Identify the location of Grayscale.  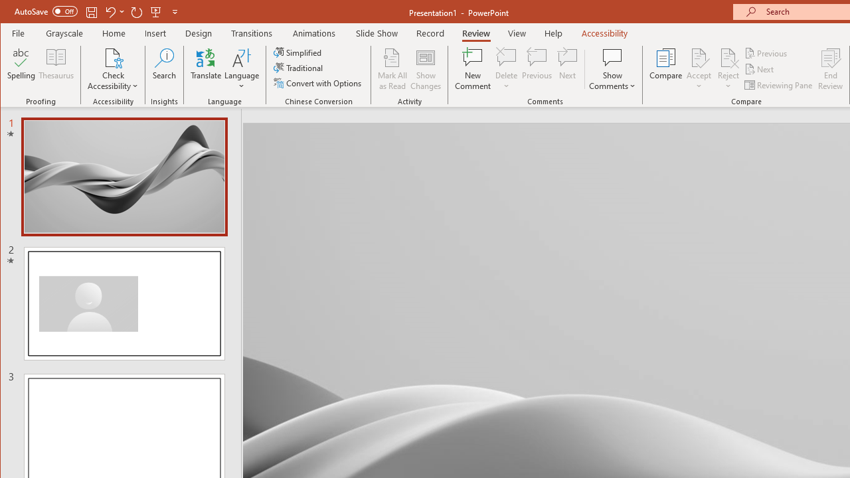
(65, 33).